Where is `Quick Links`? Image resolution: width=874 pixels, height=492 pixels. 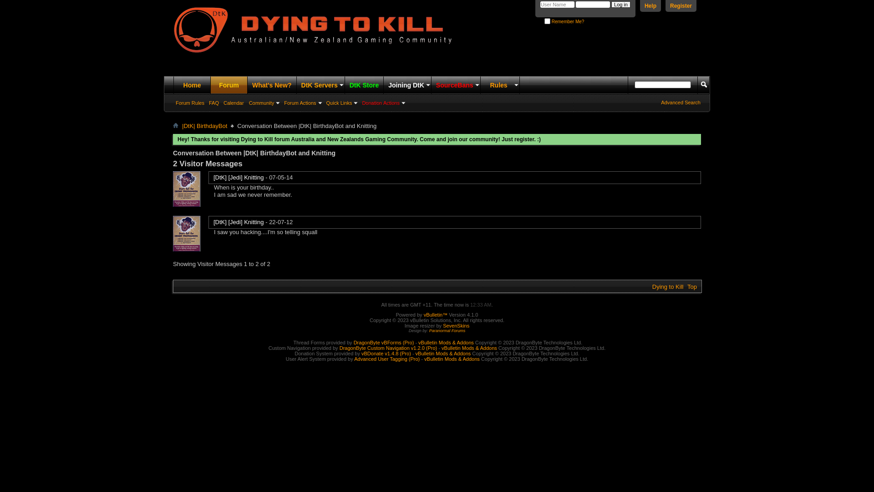
Quick Links is located at coordinates (341, 103).